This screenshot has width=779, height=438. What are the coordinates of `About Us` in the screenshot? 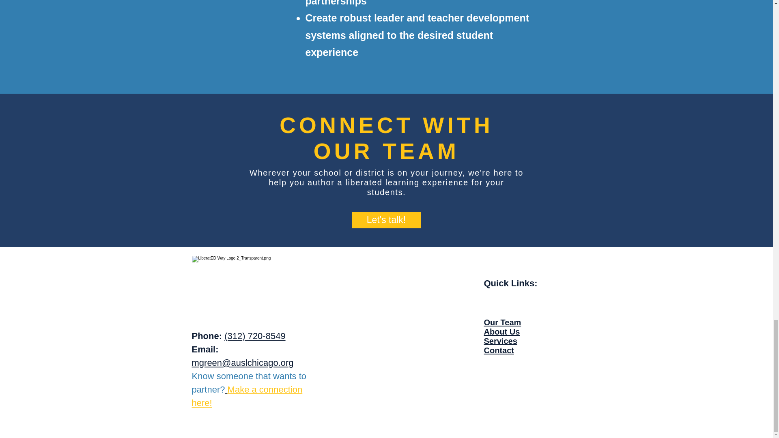 It's located at (501, 331).